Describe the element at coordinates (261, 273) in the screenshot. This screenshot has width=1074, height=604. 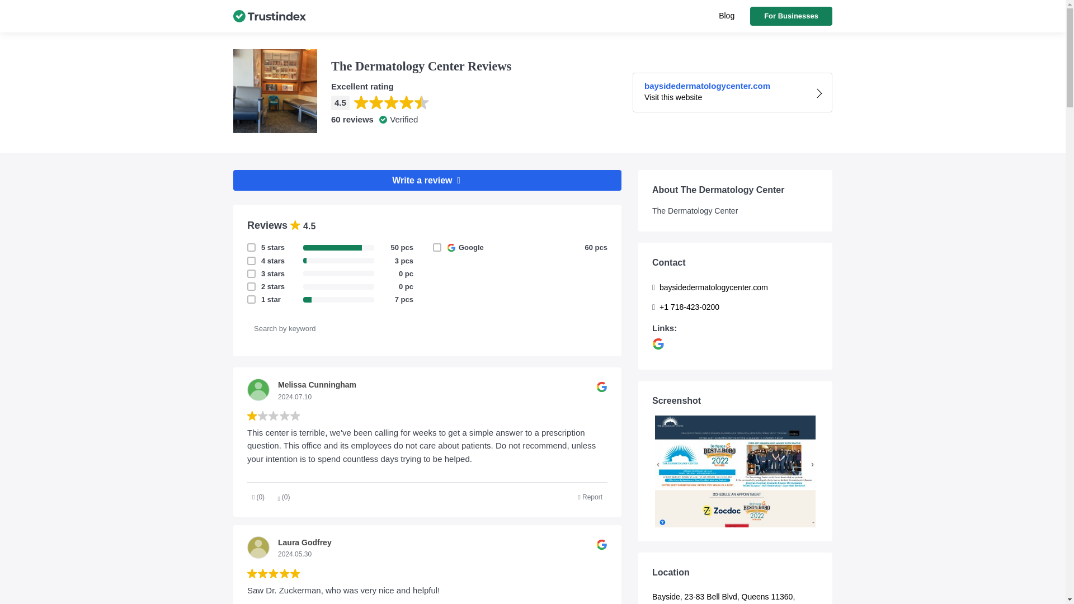
I see `Report` at that location.